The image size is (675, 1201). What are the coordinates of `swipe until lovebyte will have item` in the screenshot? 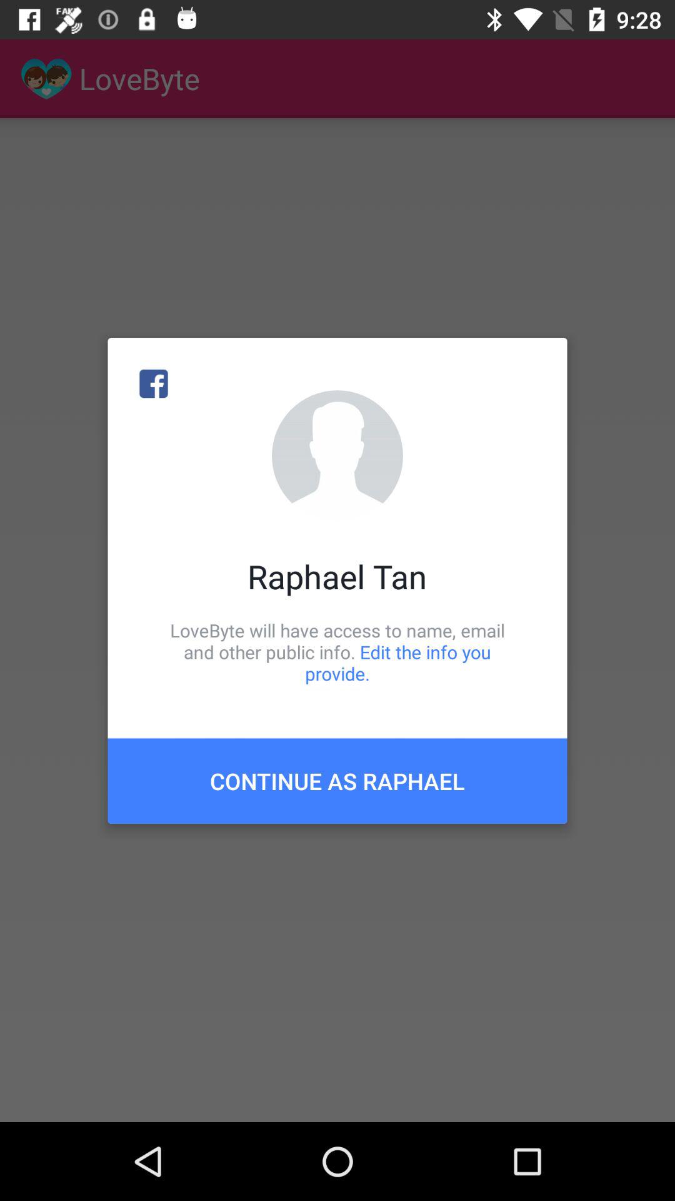 It's located at (337, 652).